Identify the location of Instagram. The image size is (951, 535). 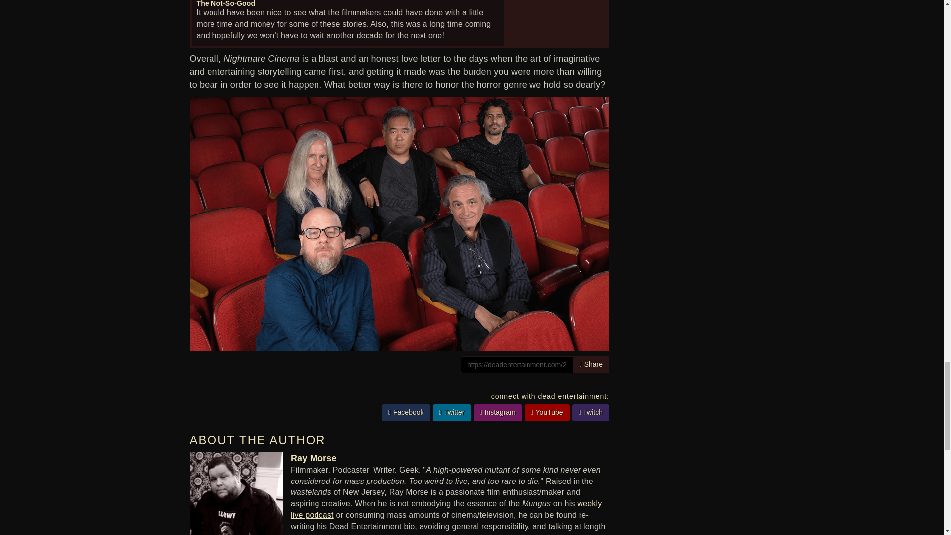
(498, 412).